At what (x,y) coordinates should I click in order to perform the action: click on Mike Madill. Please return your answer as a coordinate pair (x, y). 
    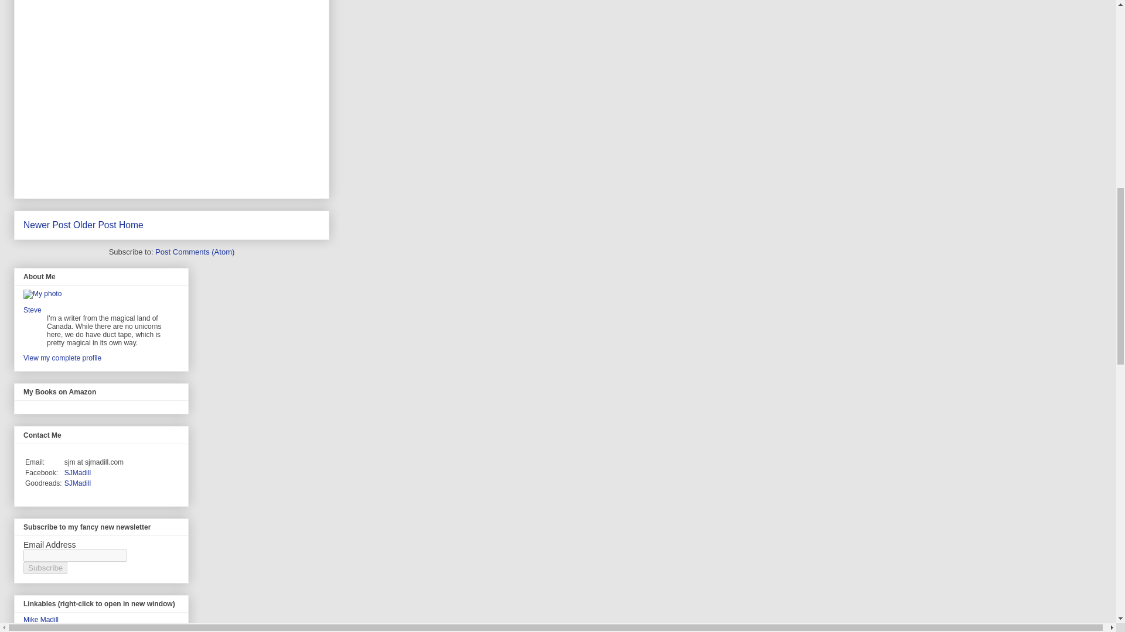
    Looking at the image, I should click on (41, 619).